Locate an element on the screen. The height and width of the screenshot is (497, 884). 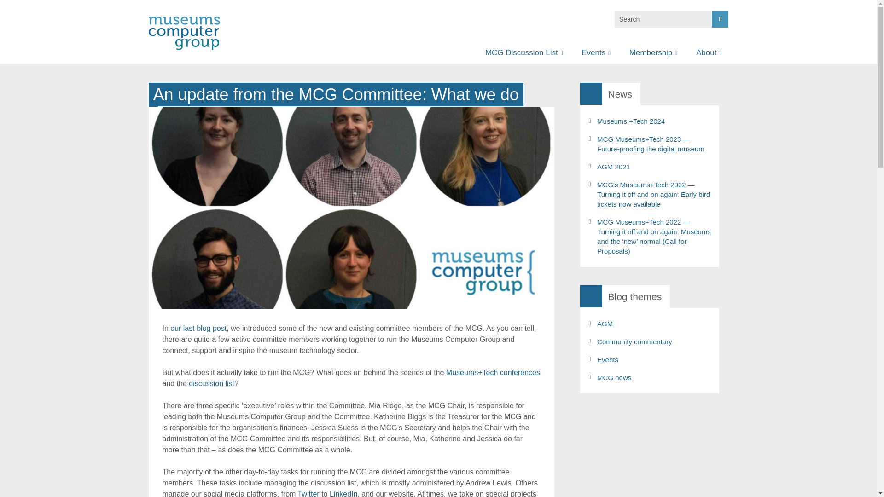
Join the MCG list is located at coordinates (520, 75).